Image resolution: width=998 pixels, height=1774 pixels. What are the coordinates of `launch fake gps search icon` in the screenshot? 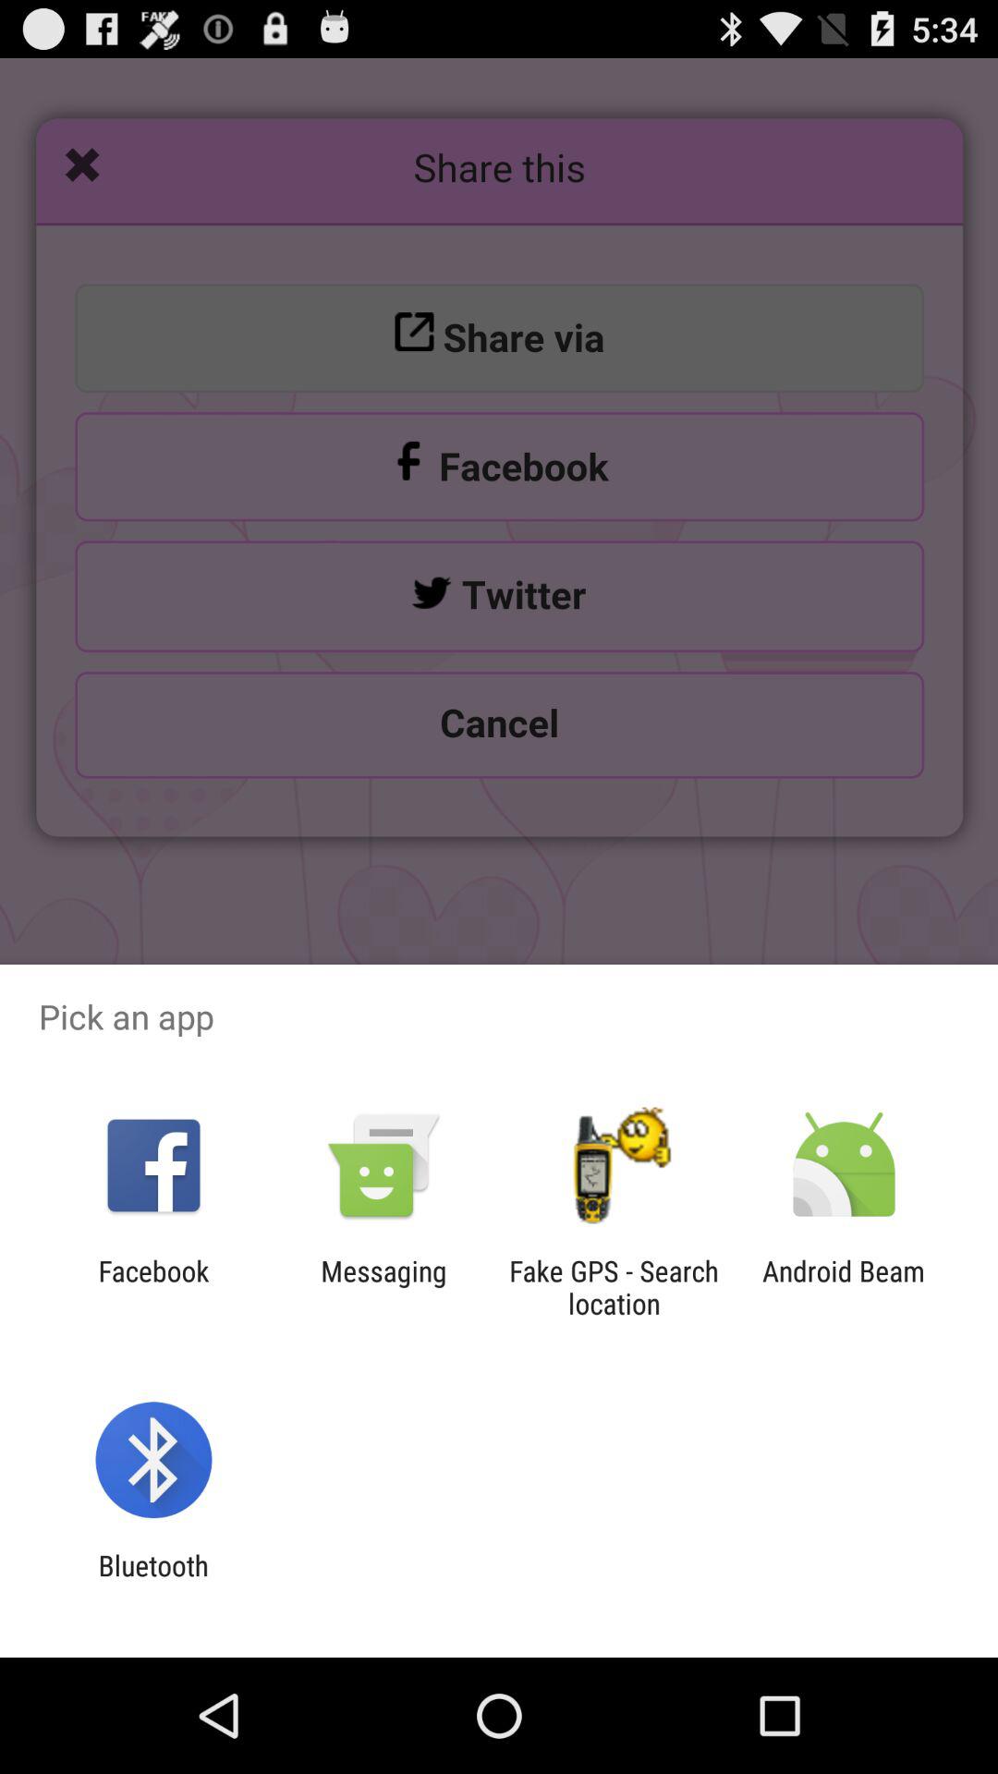 It's located at (614, 1287).